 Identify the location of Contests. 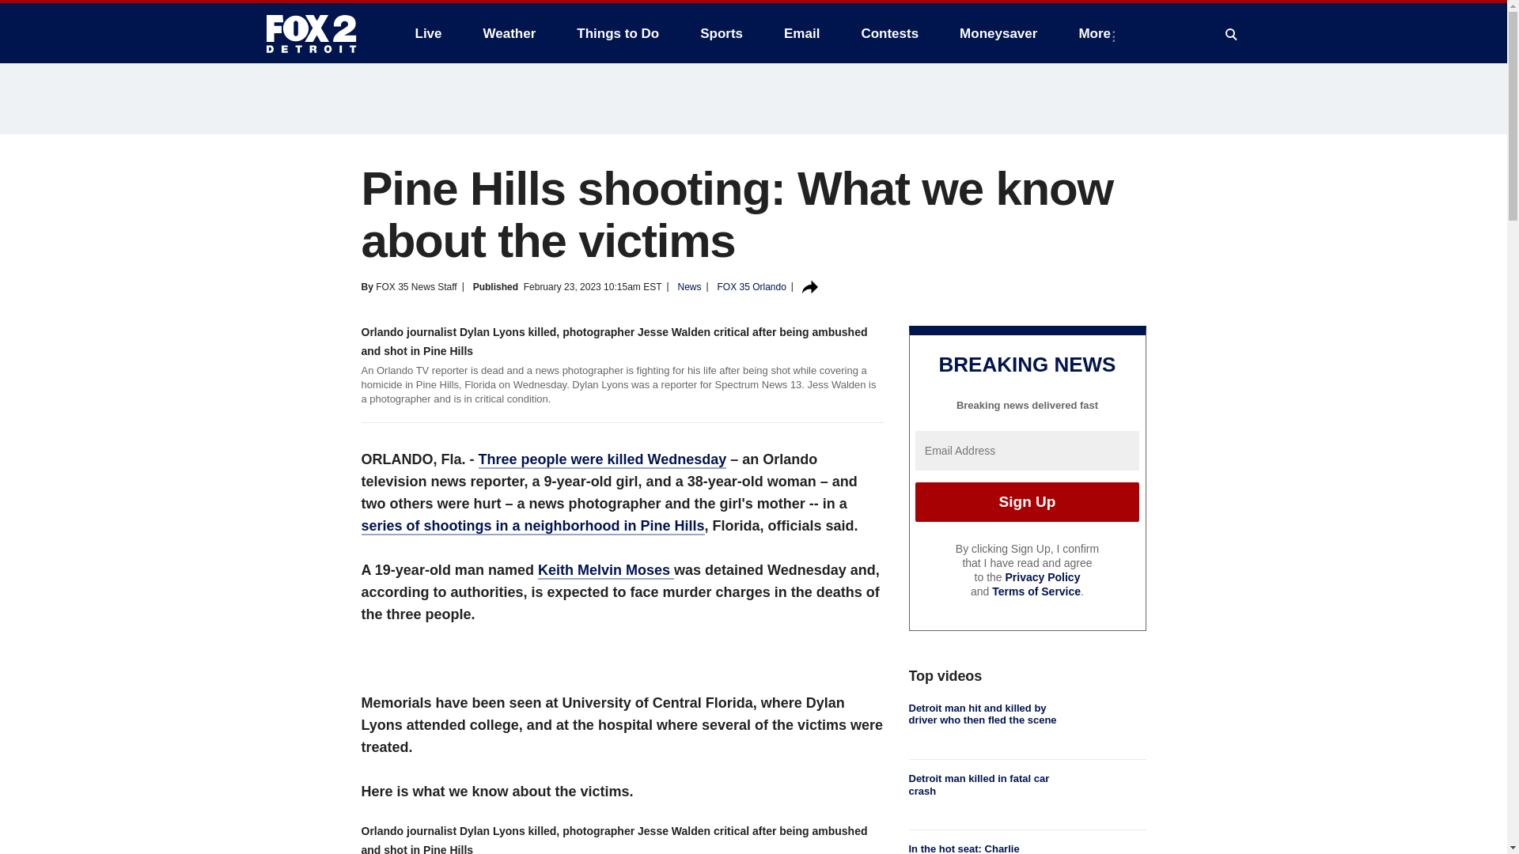
(889, 33).